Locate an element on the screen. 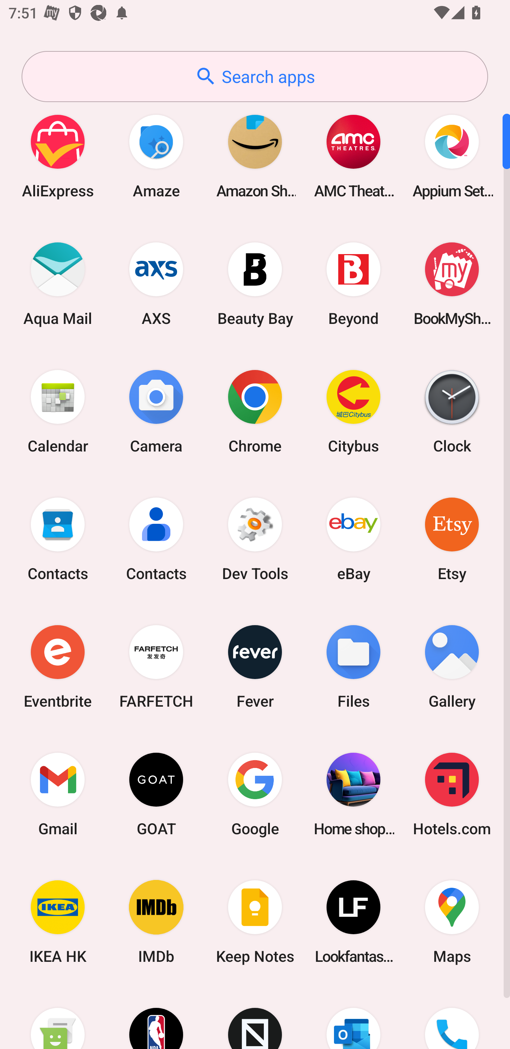 The image size is (510, 1049). Calendar is located at coordinates (58, 411).